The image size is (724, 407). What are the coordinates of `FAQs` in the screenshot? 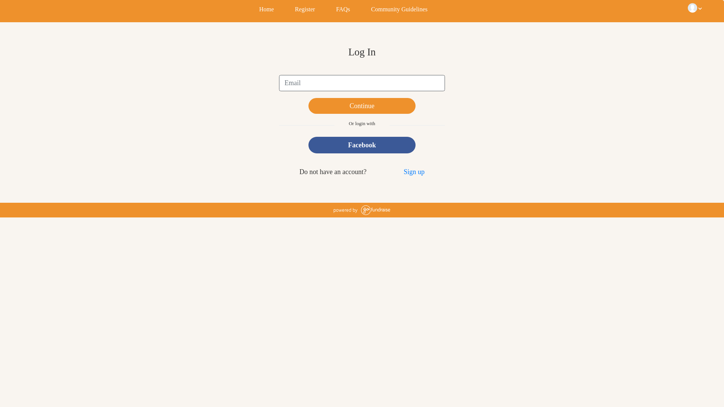 It's located at (342, 10).